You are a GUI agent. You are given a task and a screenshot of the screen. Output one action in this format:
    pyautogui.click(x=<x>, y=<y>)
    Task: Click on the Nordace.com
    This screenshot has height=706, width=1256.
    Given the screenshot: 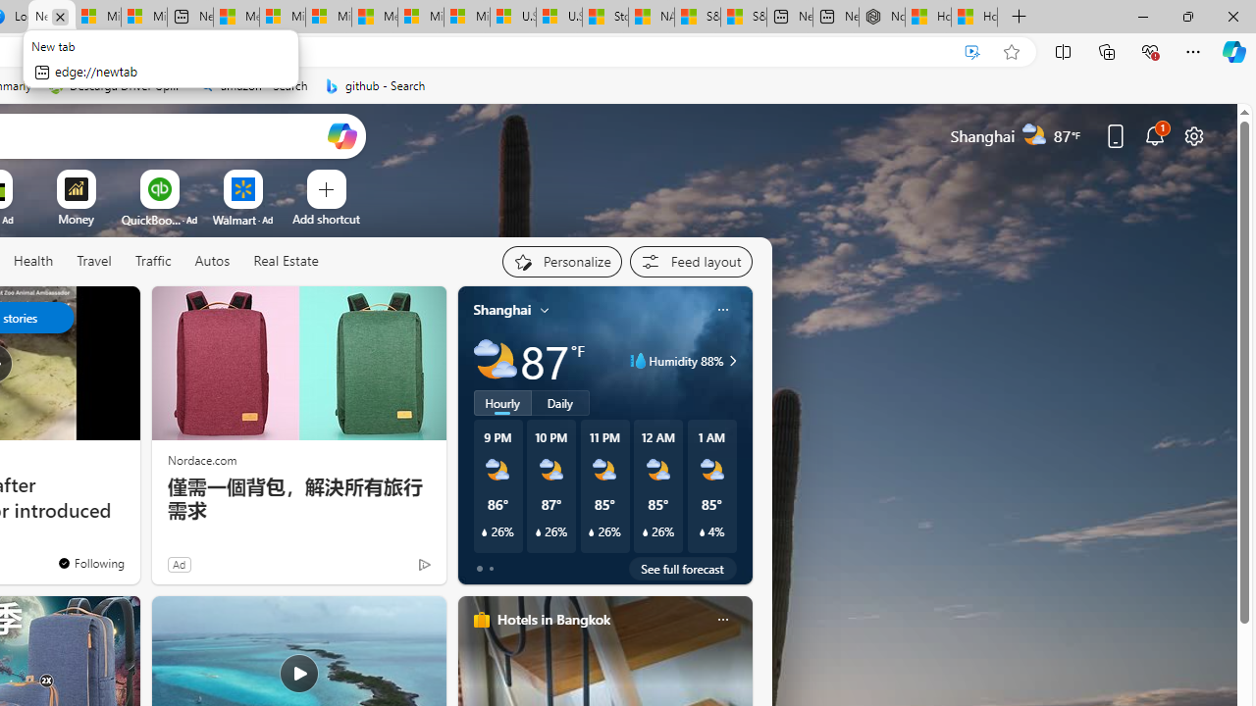 What is the action you would take?
    pyautogui.click(x=202, y=459)
    